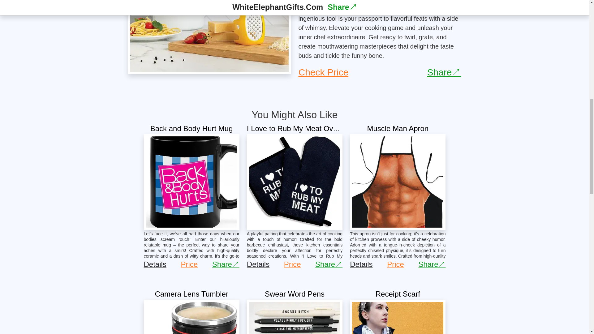  Describe the element at coordinates (292, 264) in the screenshot. I see `Price` at that location.